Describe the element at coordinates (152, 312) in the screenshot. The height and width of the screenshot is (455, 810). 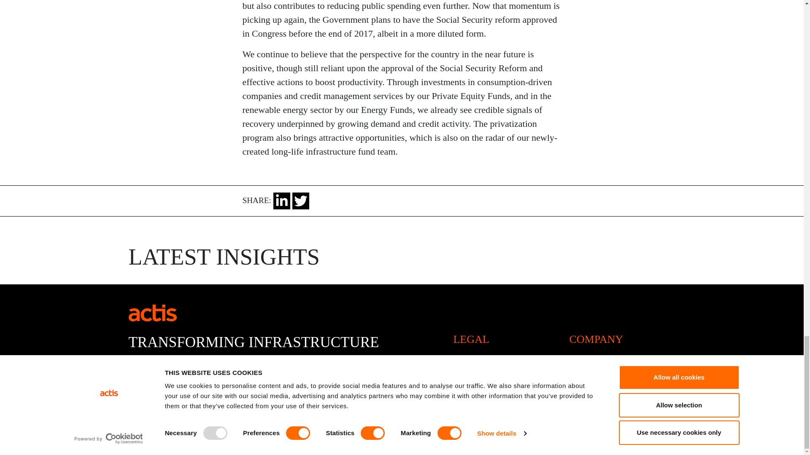
I see `Actis` at that location.